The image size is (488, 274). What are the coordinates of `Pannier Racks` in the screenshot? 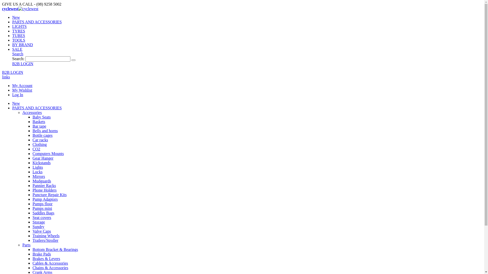 It's located at (44, 186).